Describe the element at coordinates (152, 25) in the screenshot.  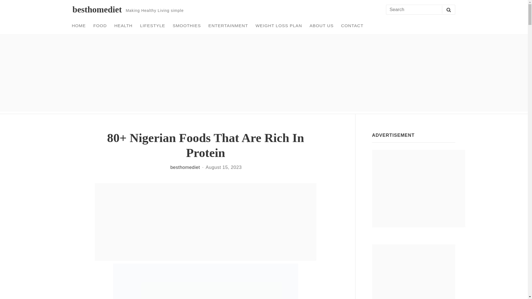
I see `LIFESTYLE` at that location.